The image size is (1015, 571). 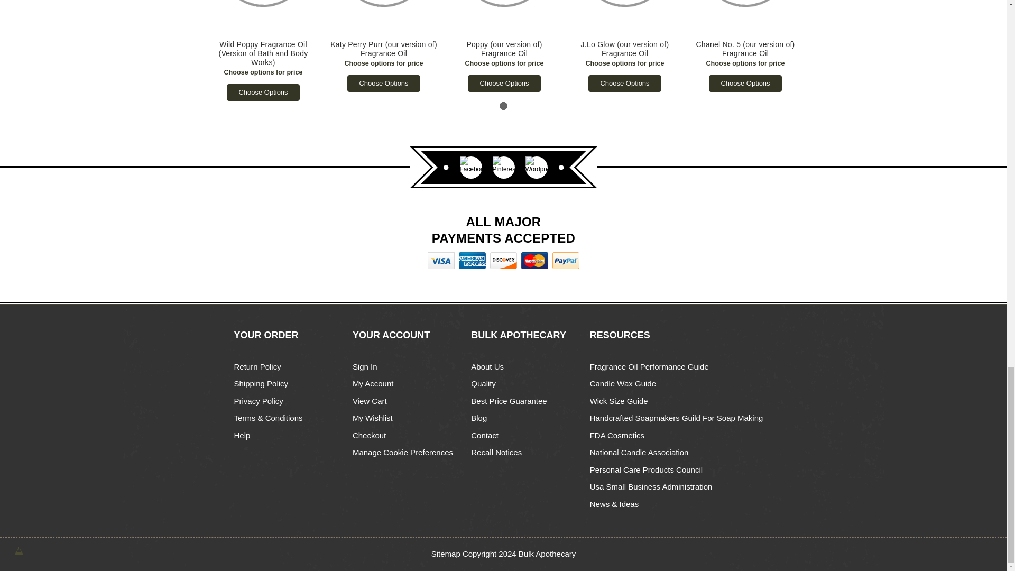 What do you see at coordinates (369, 401) in the screenshot?
I see `View Cart` at bounding box center [369, 401].